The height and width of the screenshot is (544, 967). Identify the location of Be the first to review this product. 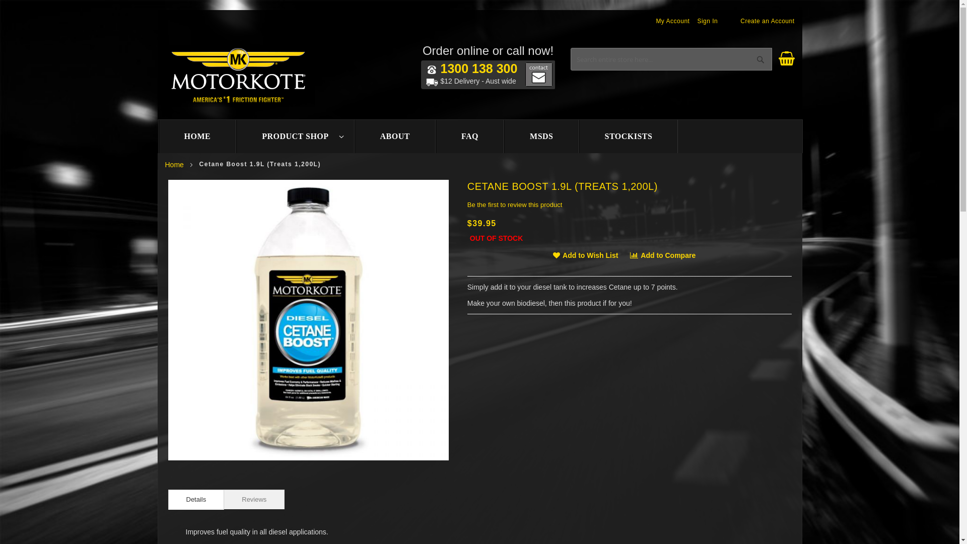
(515, 205).